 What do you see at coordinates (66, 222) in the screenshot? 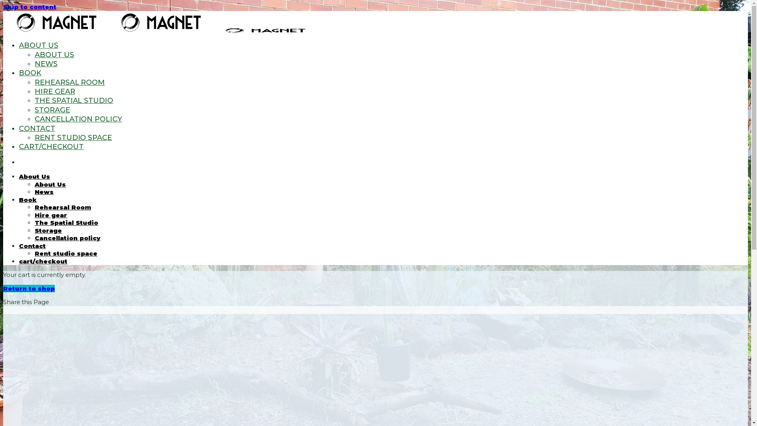
I see `The Spatial Studio` at bounding box center [66, 222].